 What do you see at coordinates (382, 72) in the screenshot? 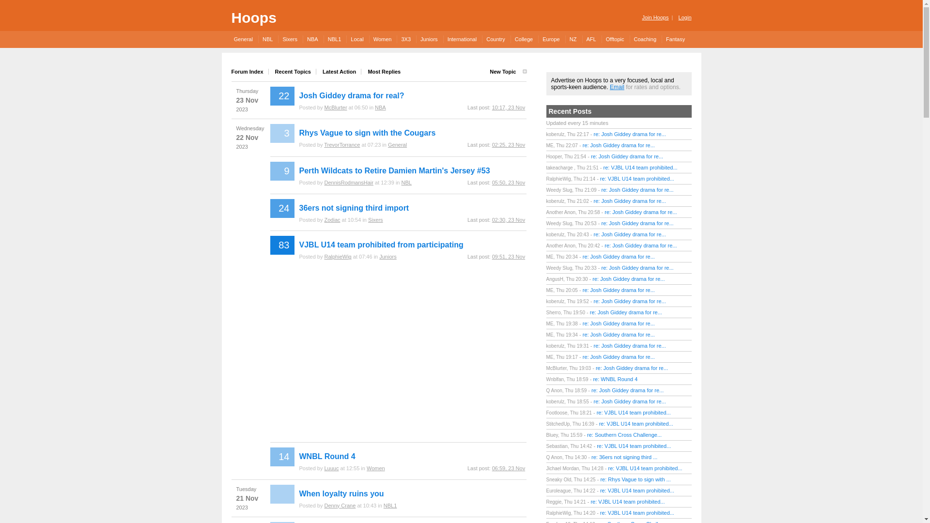
I see `Most Replies` at bounding box center [382, 72].